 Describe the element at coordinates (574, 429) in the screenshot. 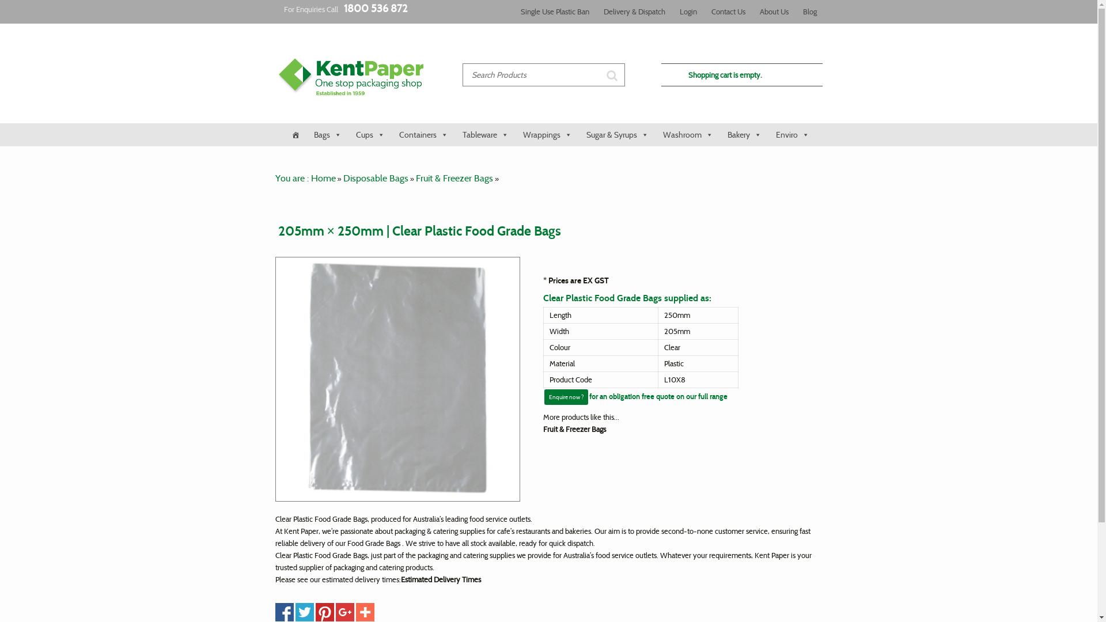

I see `Fruit & Freezer Bags` at that location.